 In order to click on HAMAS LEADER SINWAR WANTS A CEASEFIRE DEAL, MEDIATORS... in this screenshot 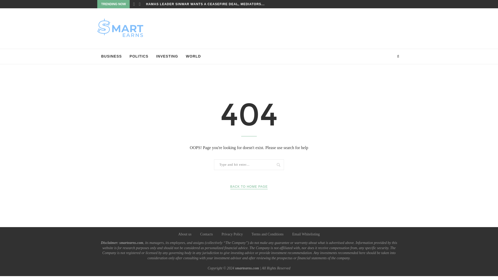, I will do `click(205, 4)`.